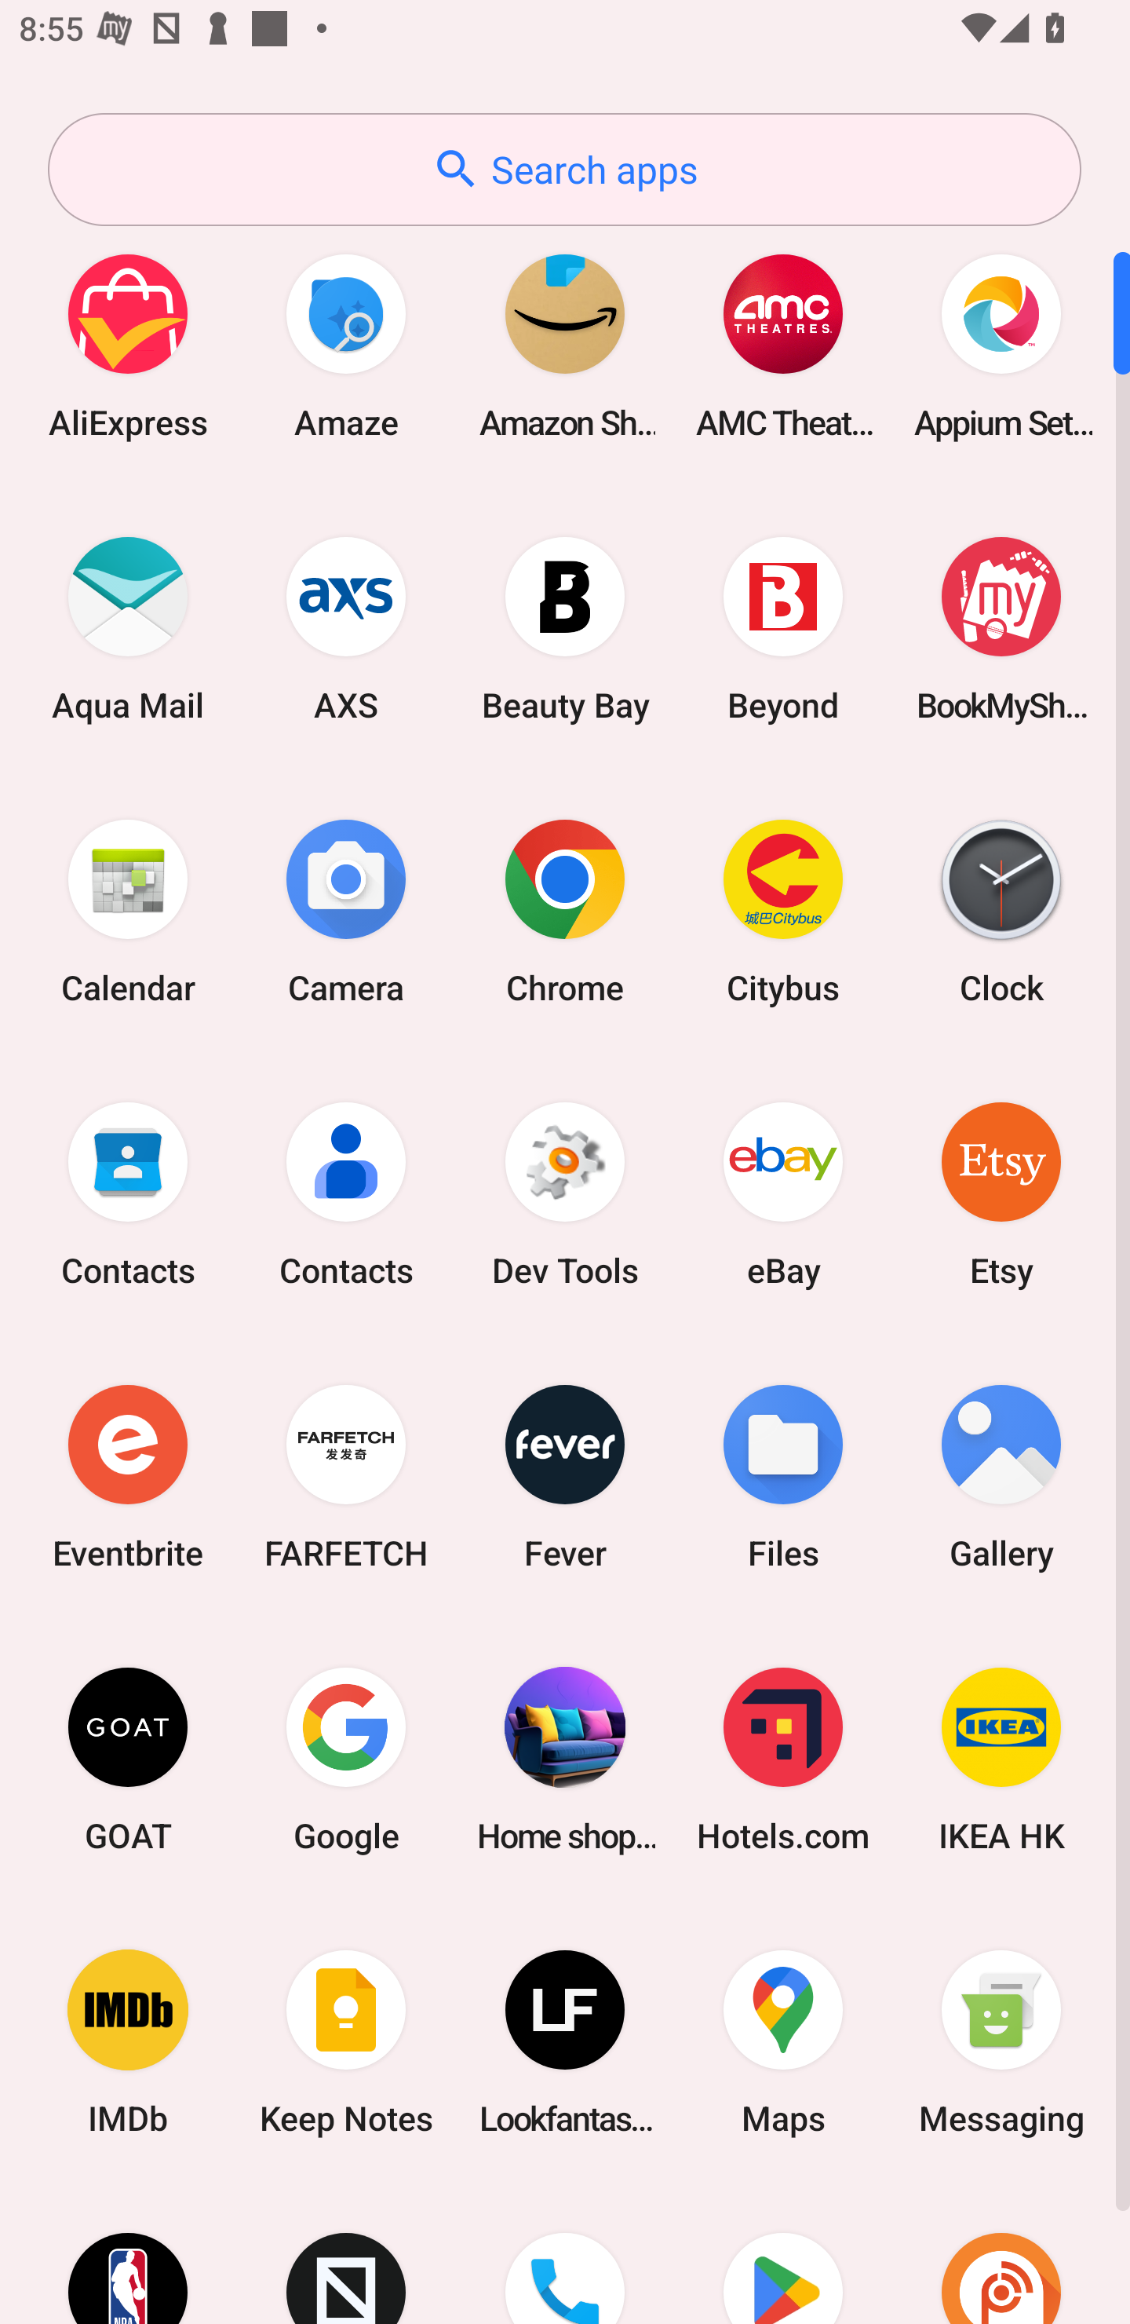  I want to click on Messaging, so click(1001, 2043).